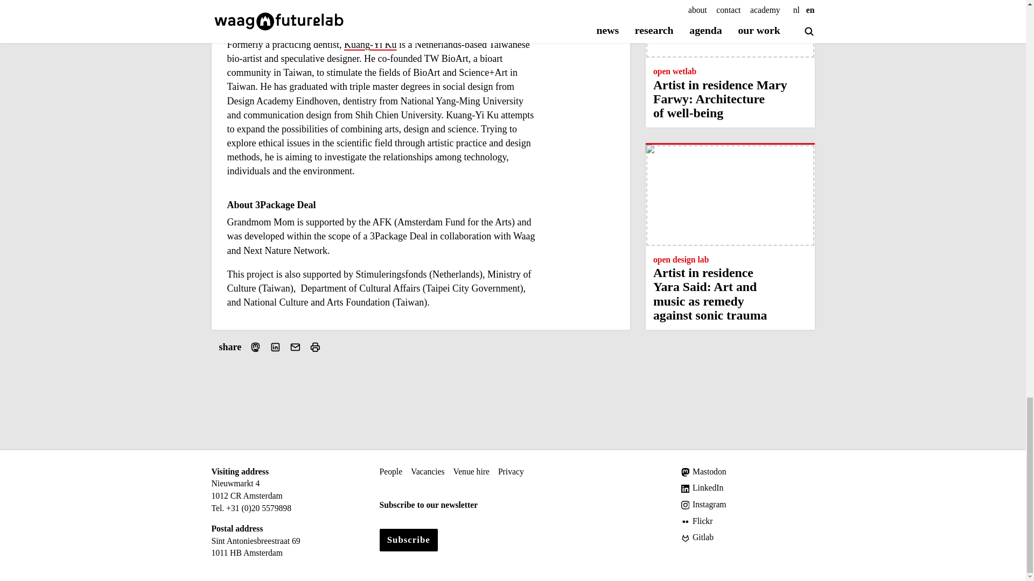  What do you see at coordinates (747, 521) in the screenshot?
I see `Flickr` at bounding box center [747, 521].